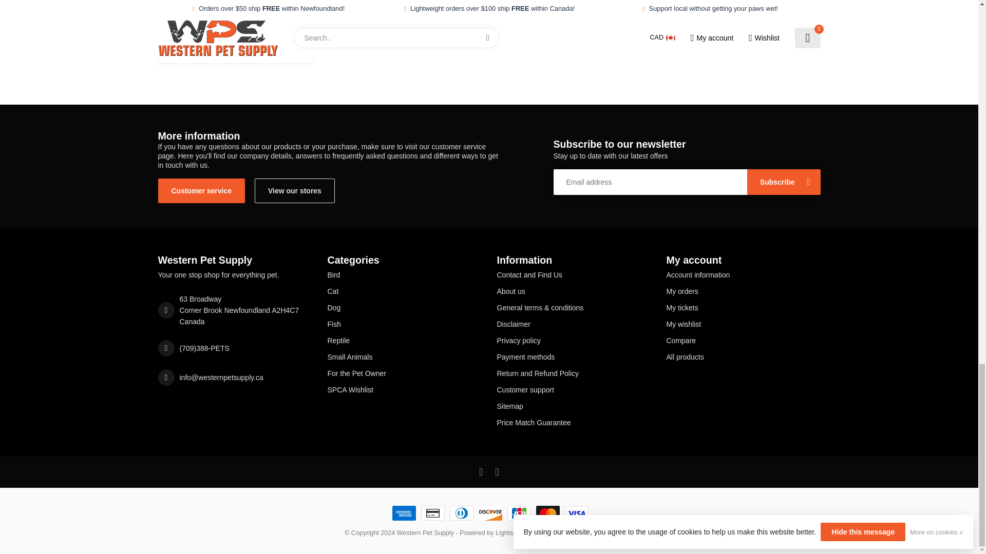  Describe the element at coordinates (574, 274) in the screenshot. I see `Contact and Find Us` at that location.